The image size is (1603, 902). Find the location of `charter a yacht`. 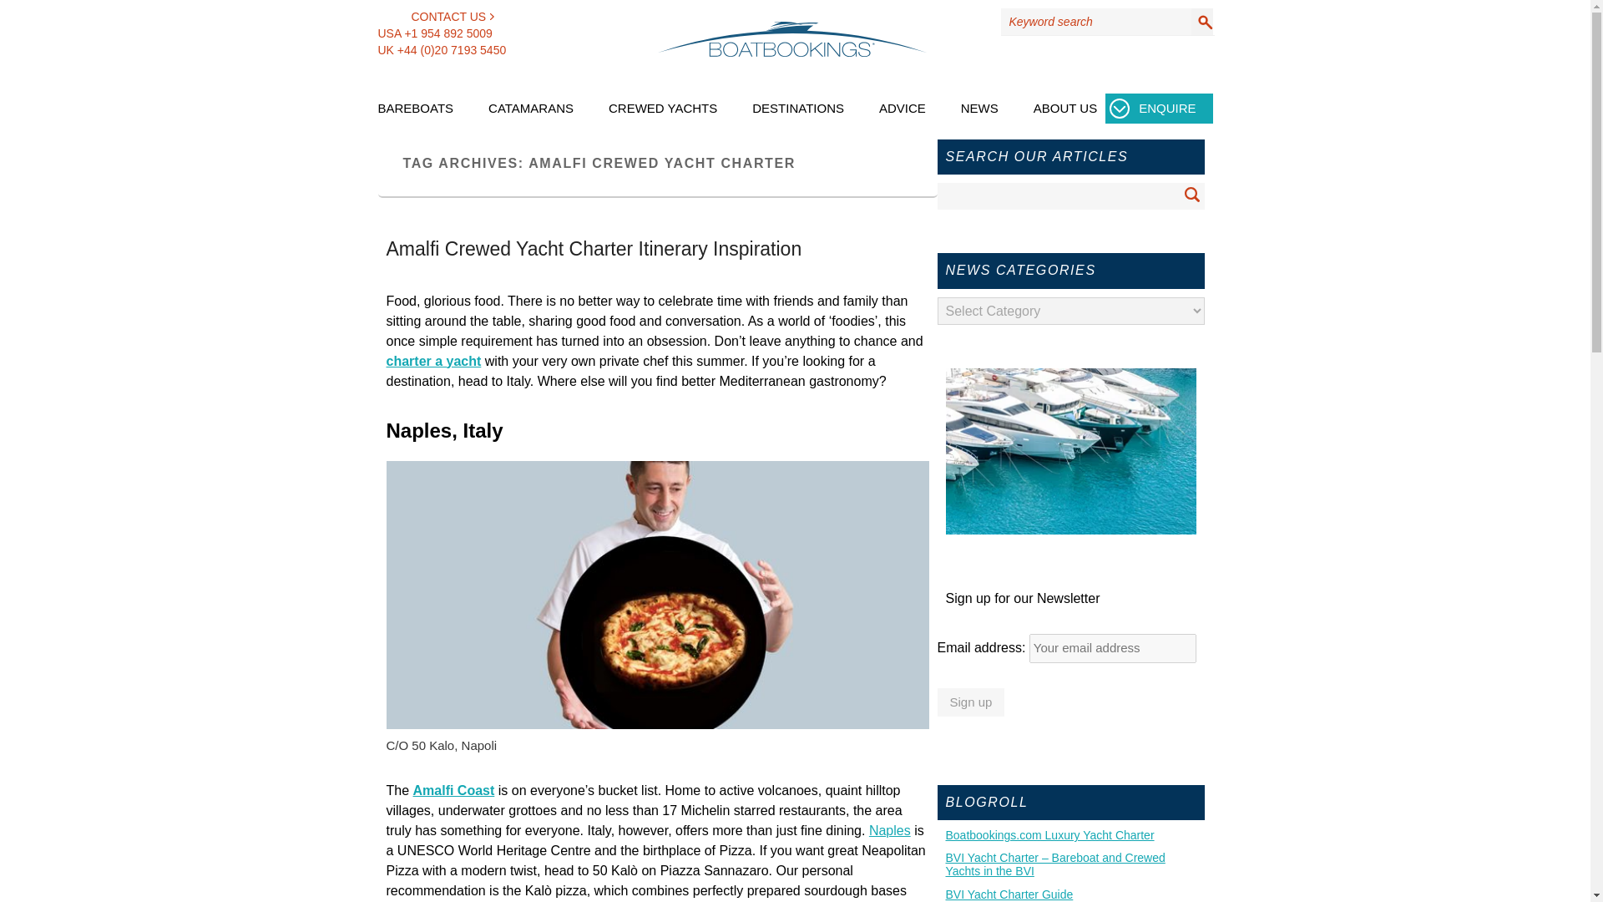

charter a yacht is located at coordinates (433, 361).